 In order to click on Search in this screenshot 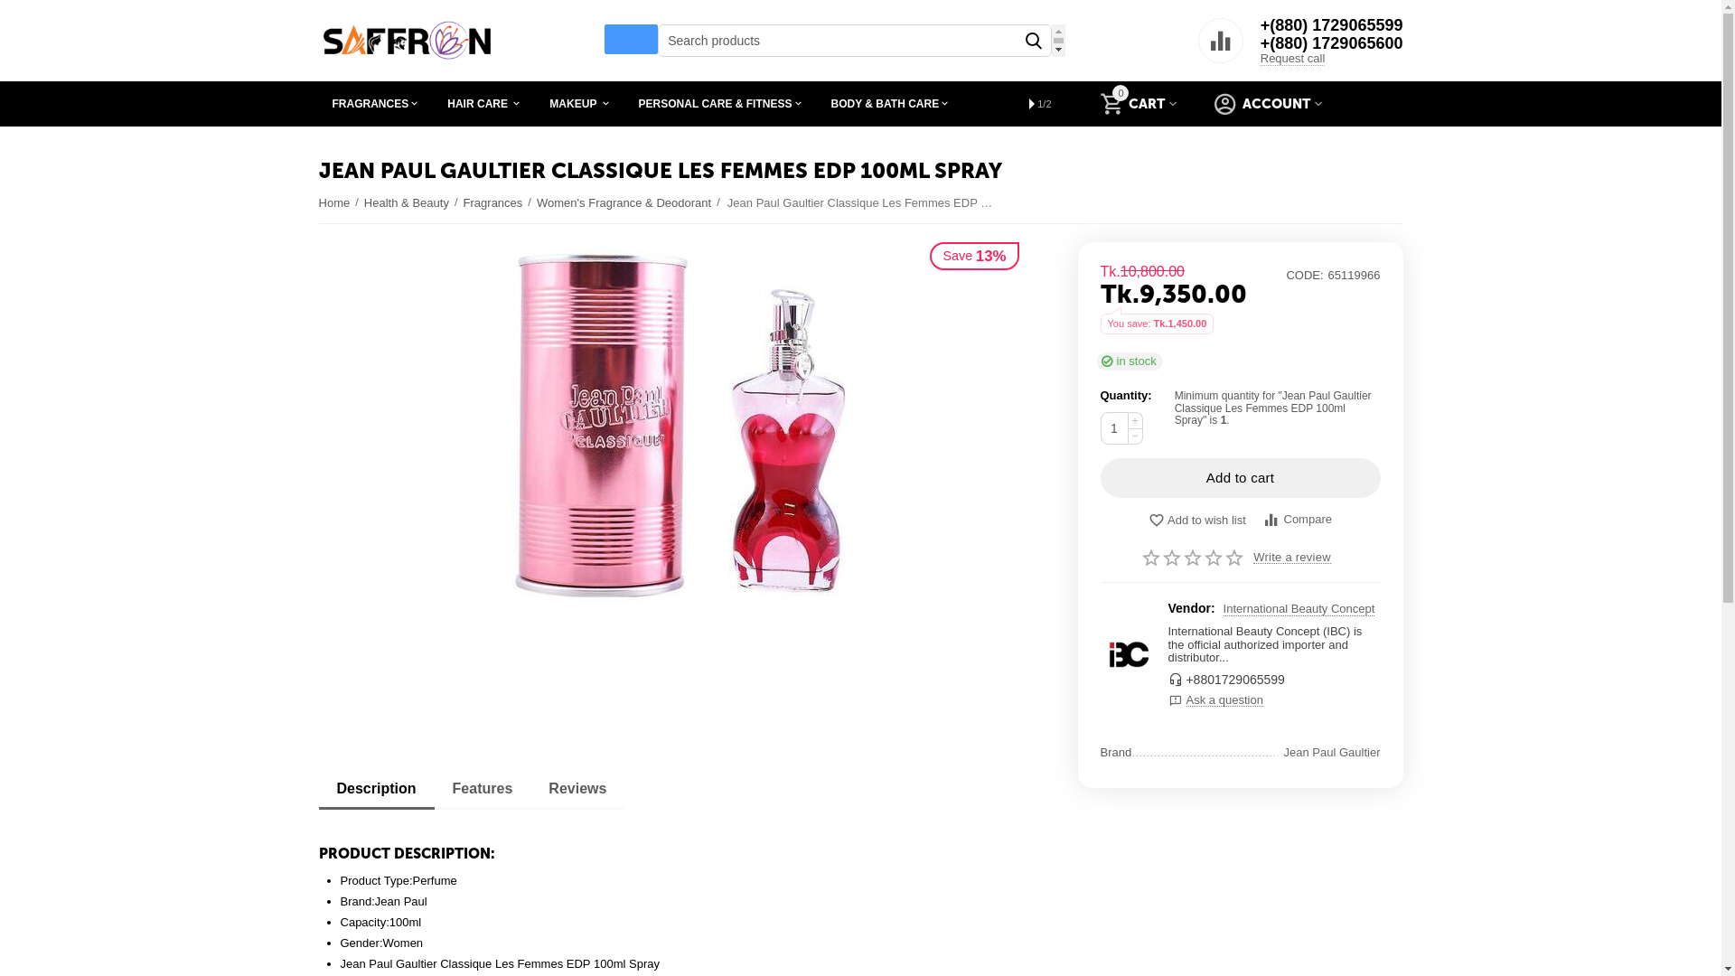, I will do `click(1034, 41)`.